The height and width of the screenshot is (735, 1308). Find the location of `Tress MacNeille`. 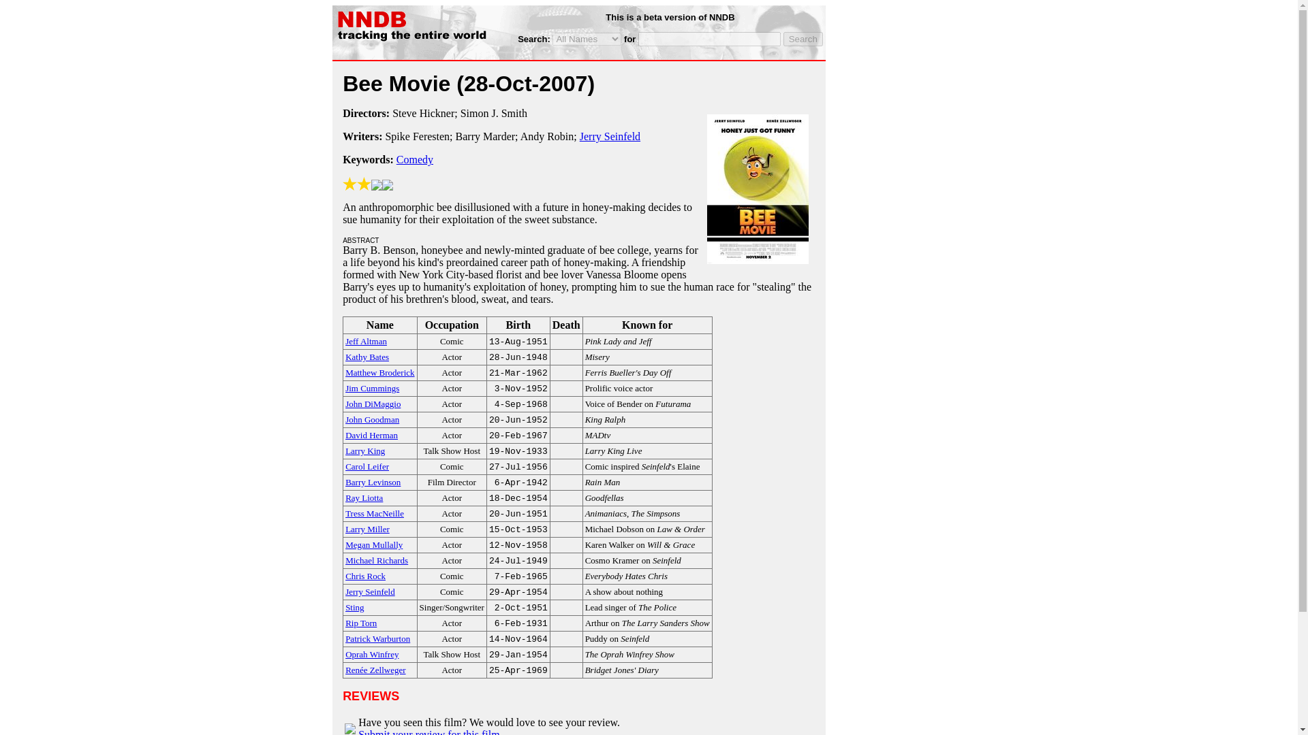

Tress MacNeille is located at coordinates (375, 513).